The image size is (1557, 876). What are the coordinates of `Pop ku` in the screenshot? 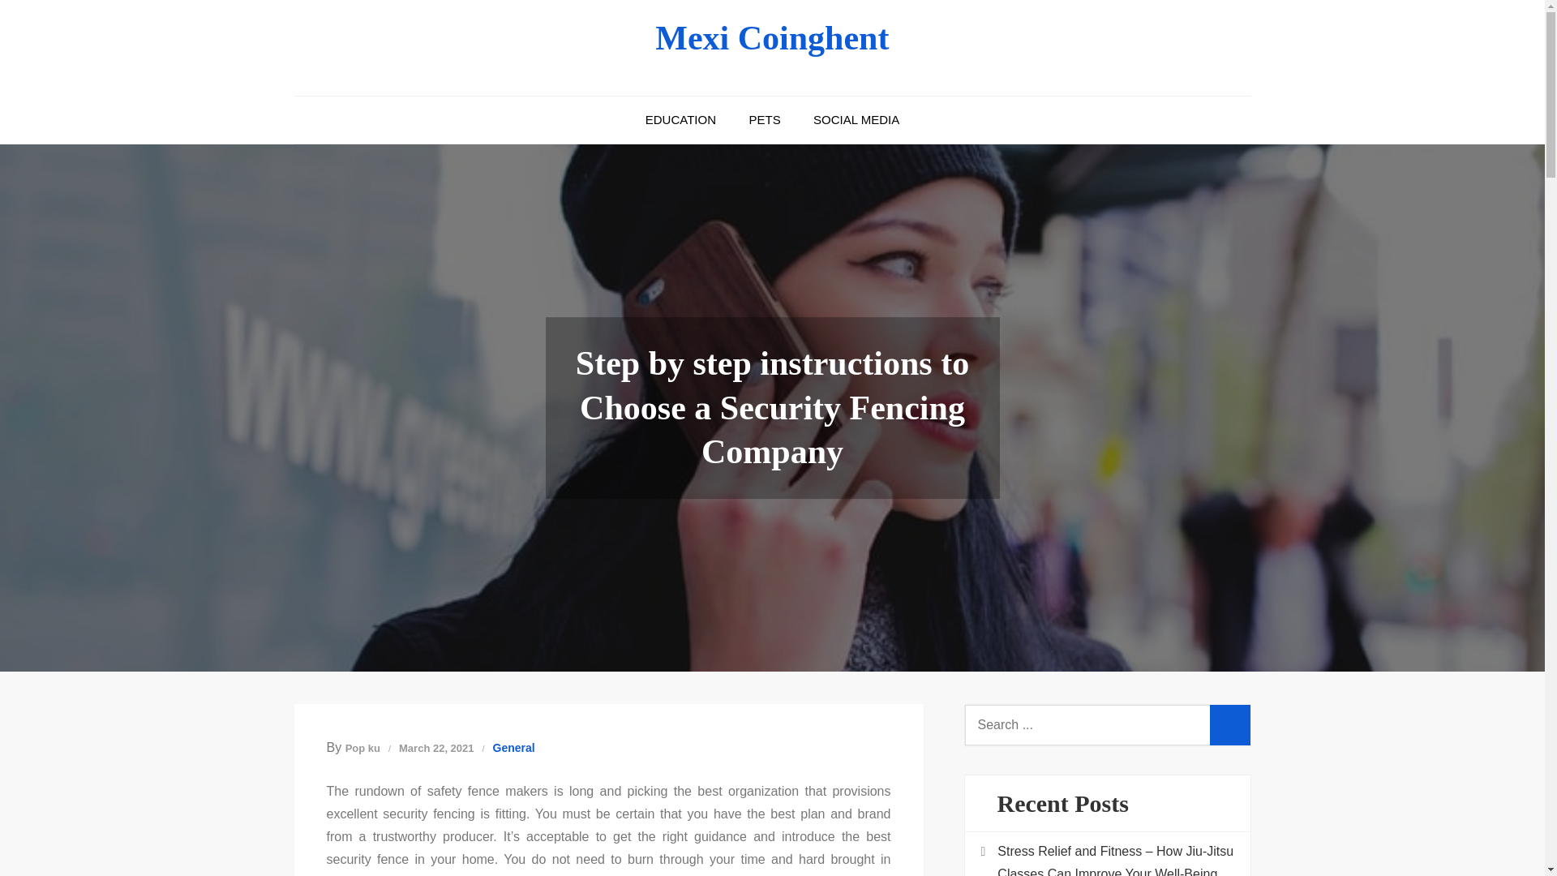 It's located at (362, 748).